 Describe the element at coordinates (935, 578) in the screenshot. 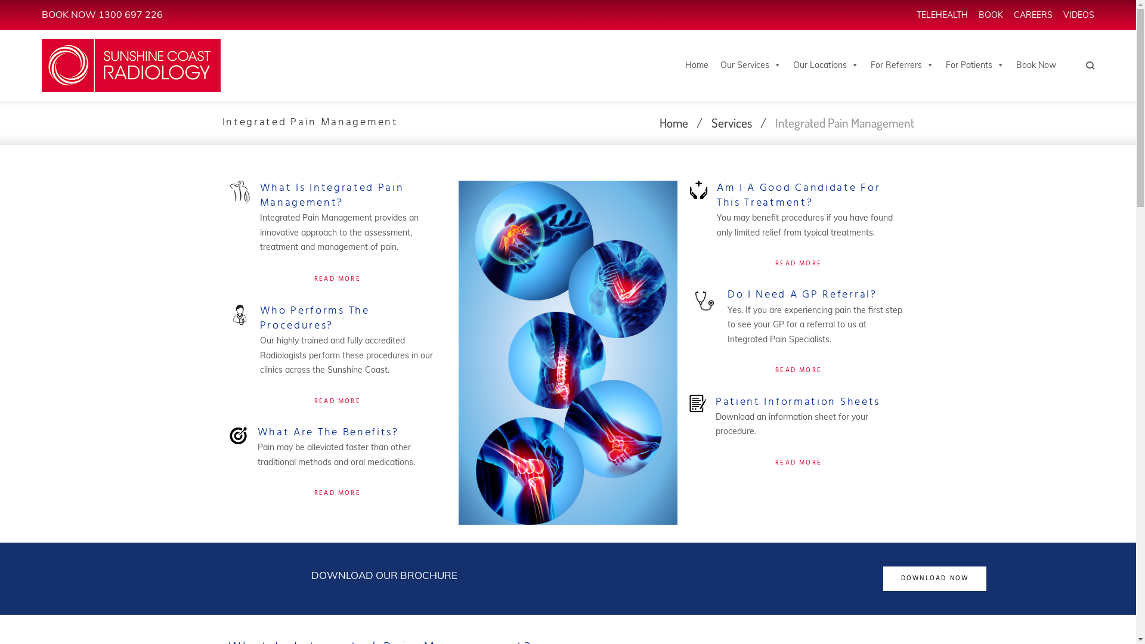

I see `DOWNLOAD NOW` at that location.